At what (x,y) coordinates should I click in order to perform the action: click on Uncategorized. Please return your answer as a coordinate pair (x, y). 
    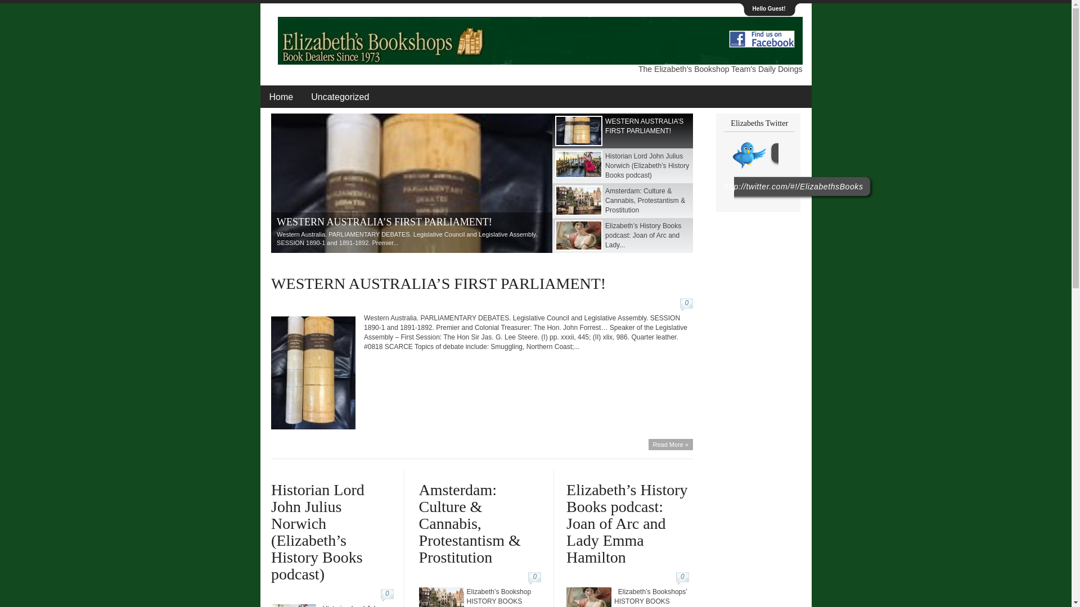
    Looking at the image, I should click on (340, 97).